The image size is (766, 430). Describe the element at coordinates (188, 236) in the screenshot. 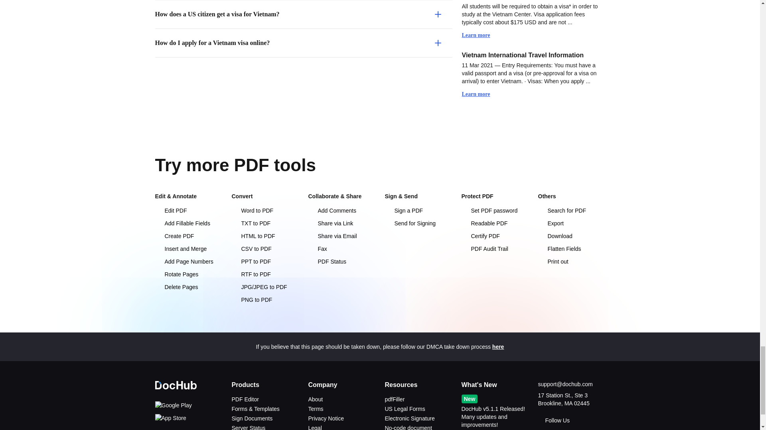

I see `Create PDF` at that location.